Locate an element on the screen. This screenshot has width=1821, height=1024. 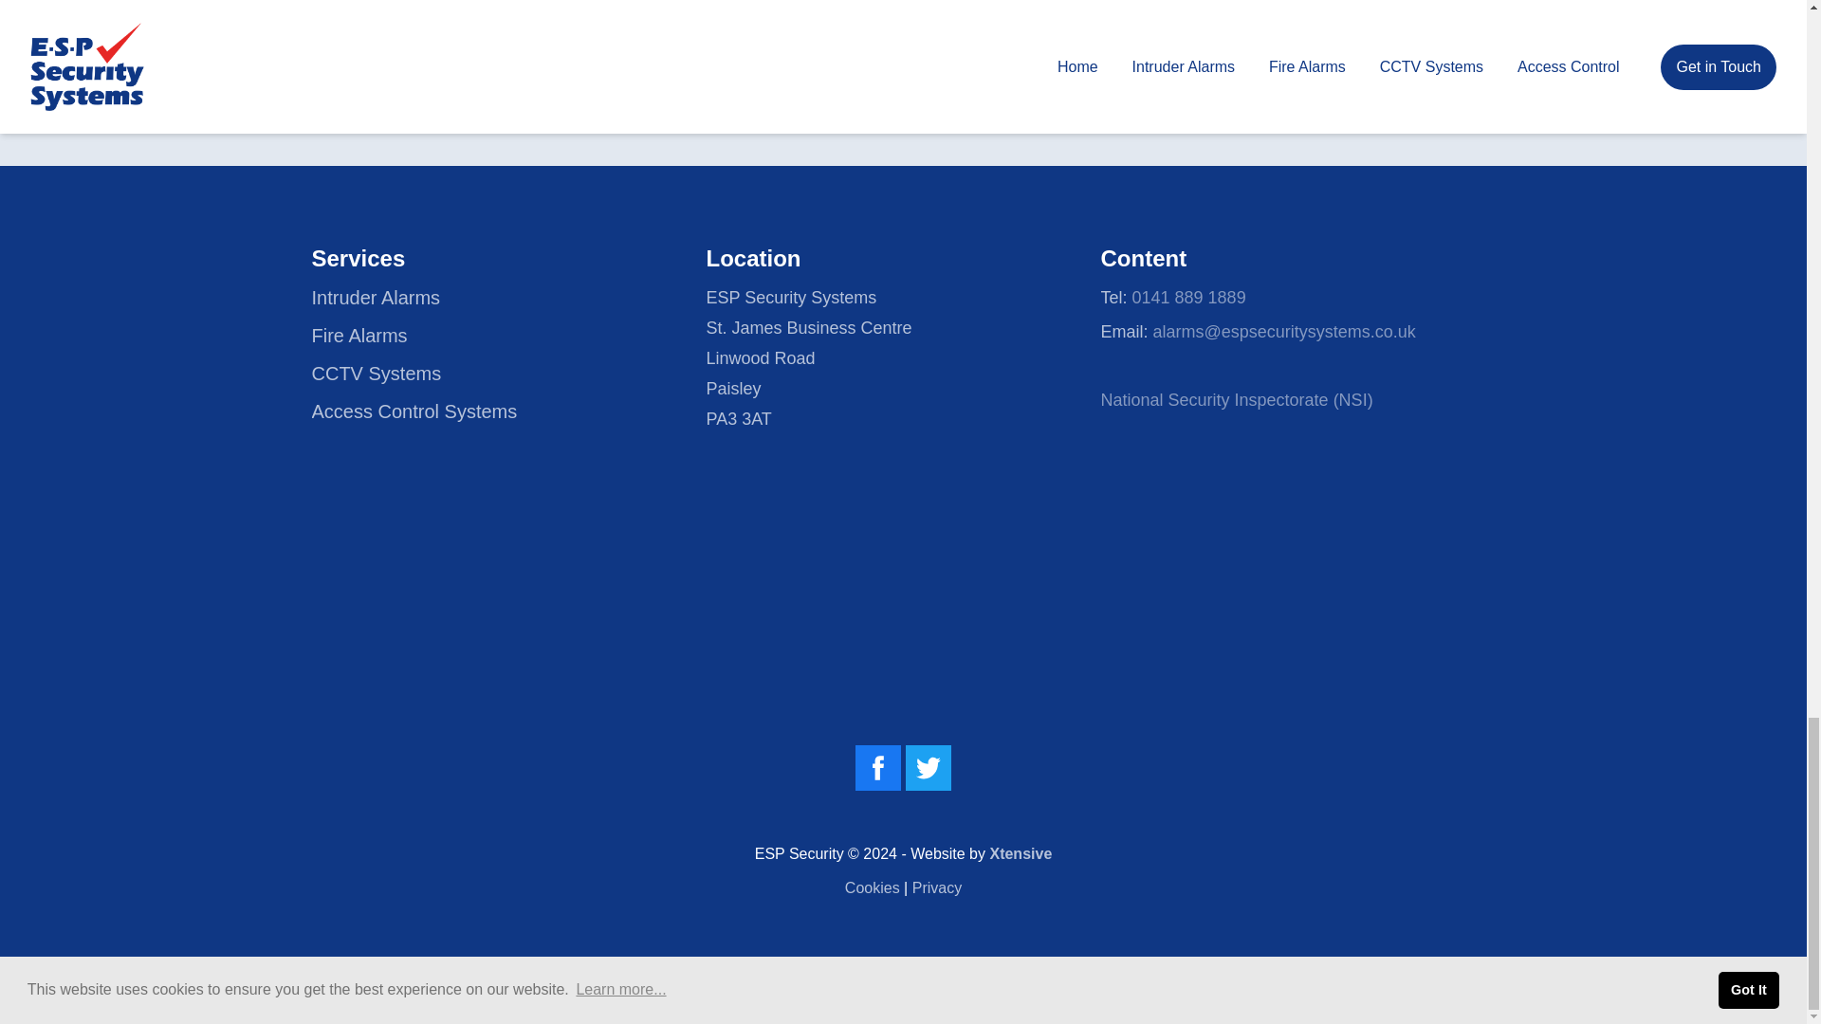
Privacy is located at coordinates (936, 887).